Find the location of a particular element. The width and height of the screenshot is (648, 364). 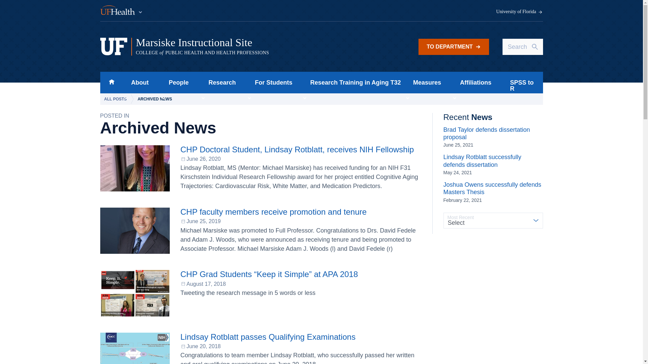

About is located at coordinates (138, 82).